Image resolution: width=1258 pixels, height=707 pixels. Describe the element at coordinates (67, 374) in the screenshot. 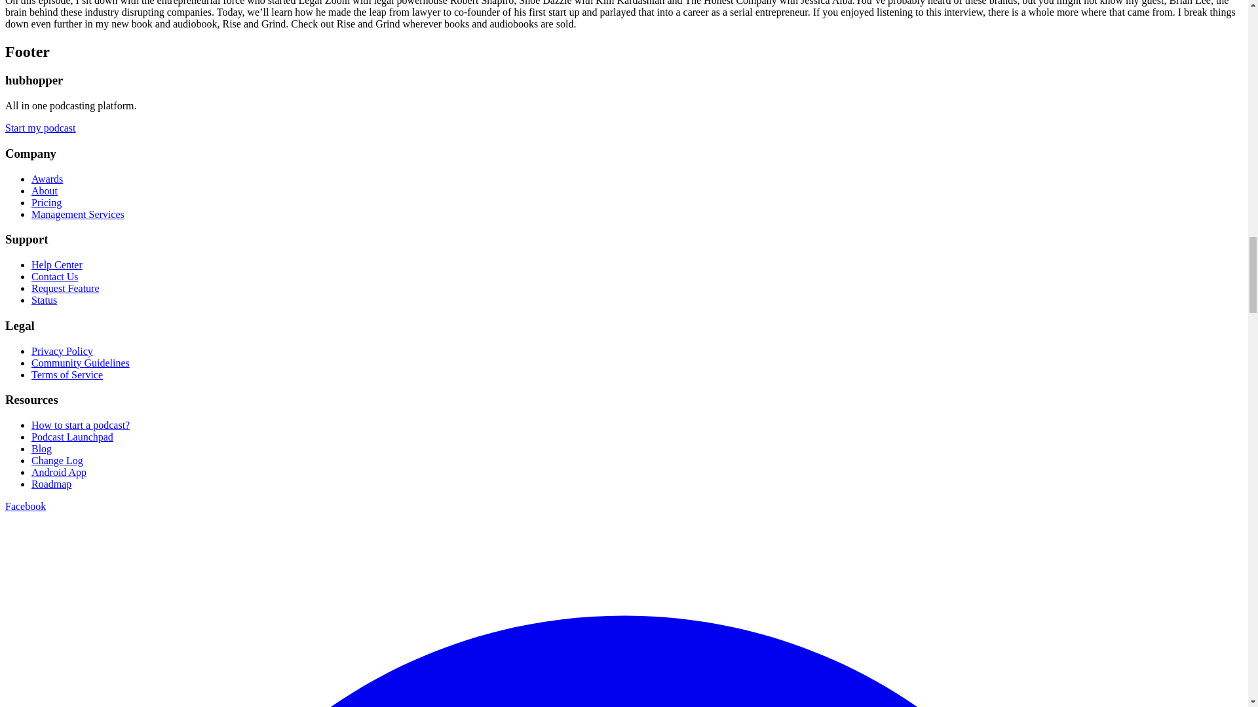

I see `Terms of Service` at that location.